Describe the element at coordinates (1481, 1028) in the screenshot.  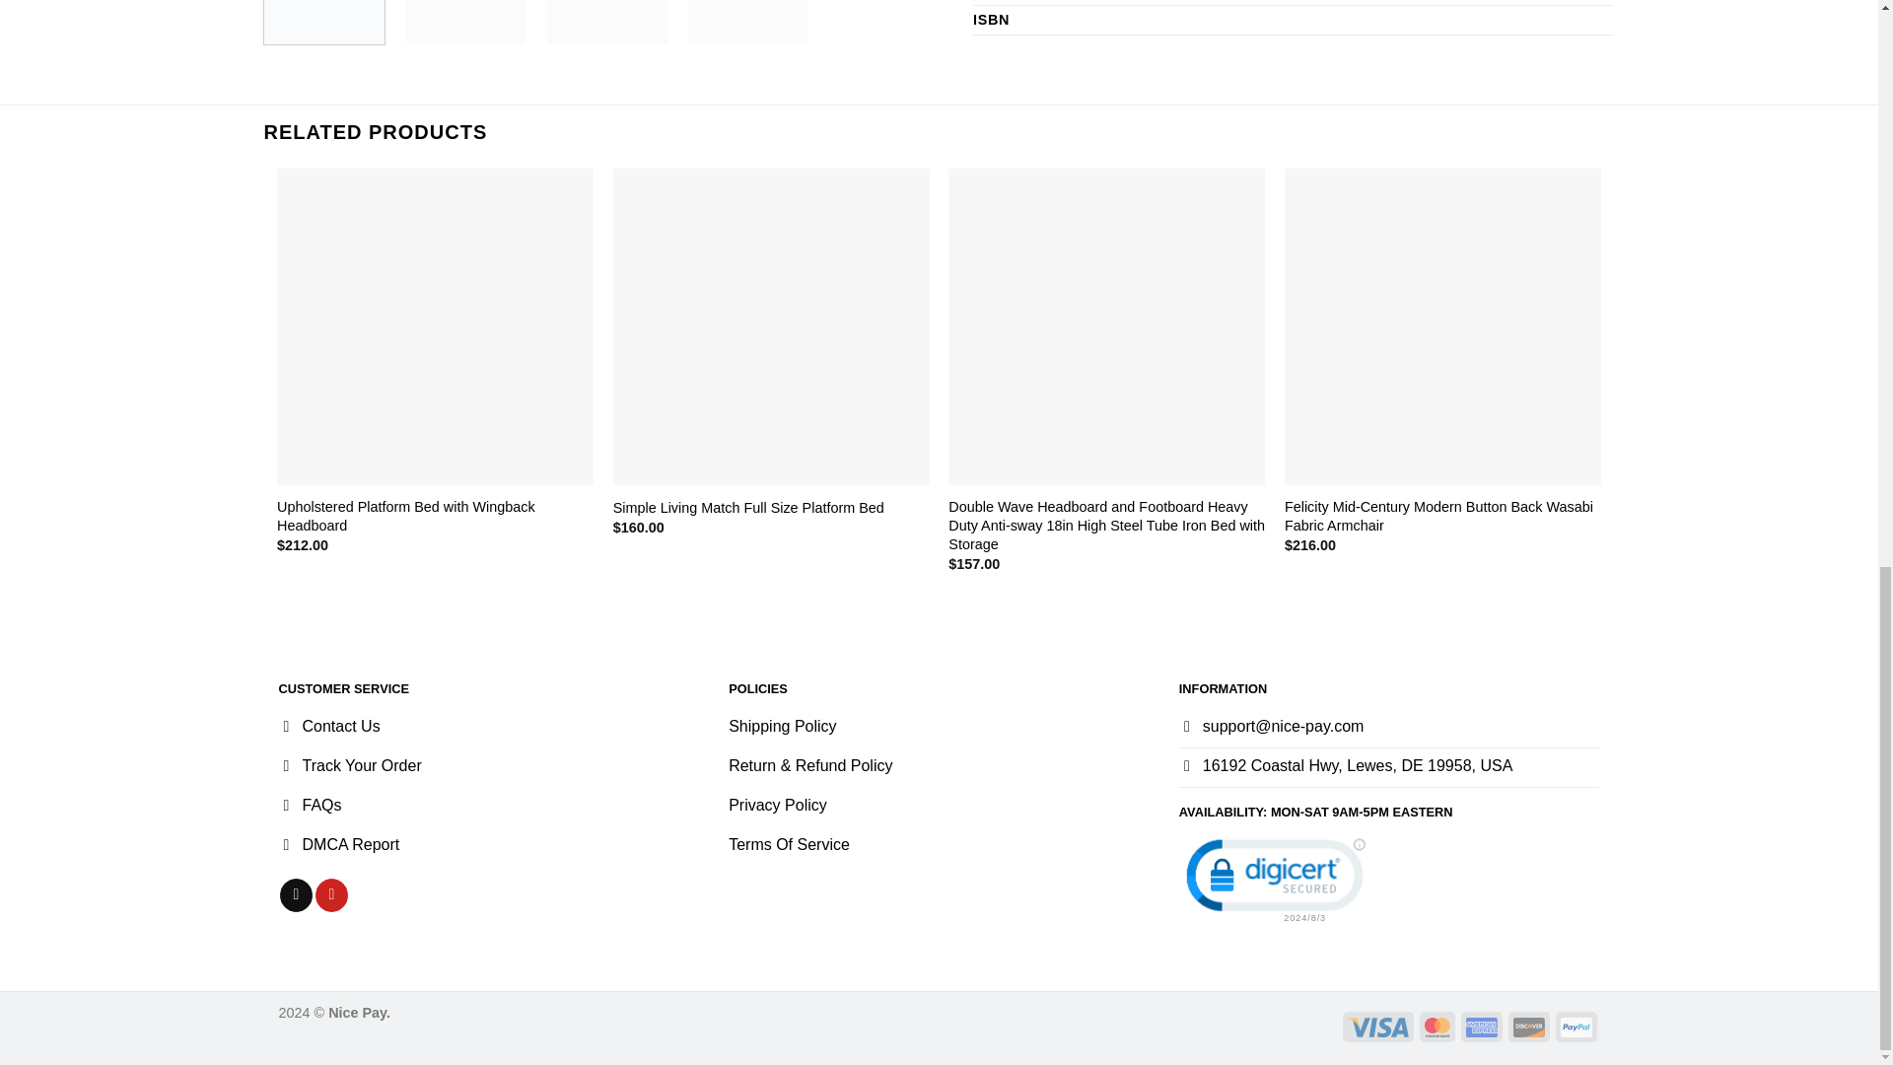
I see `Created with Sketch.` at that location.